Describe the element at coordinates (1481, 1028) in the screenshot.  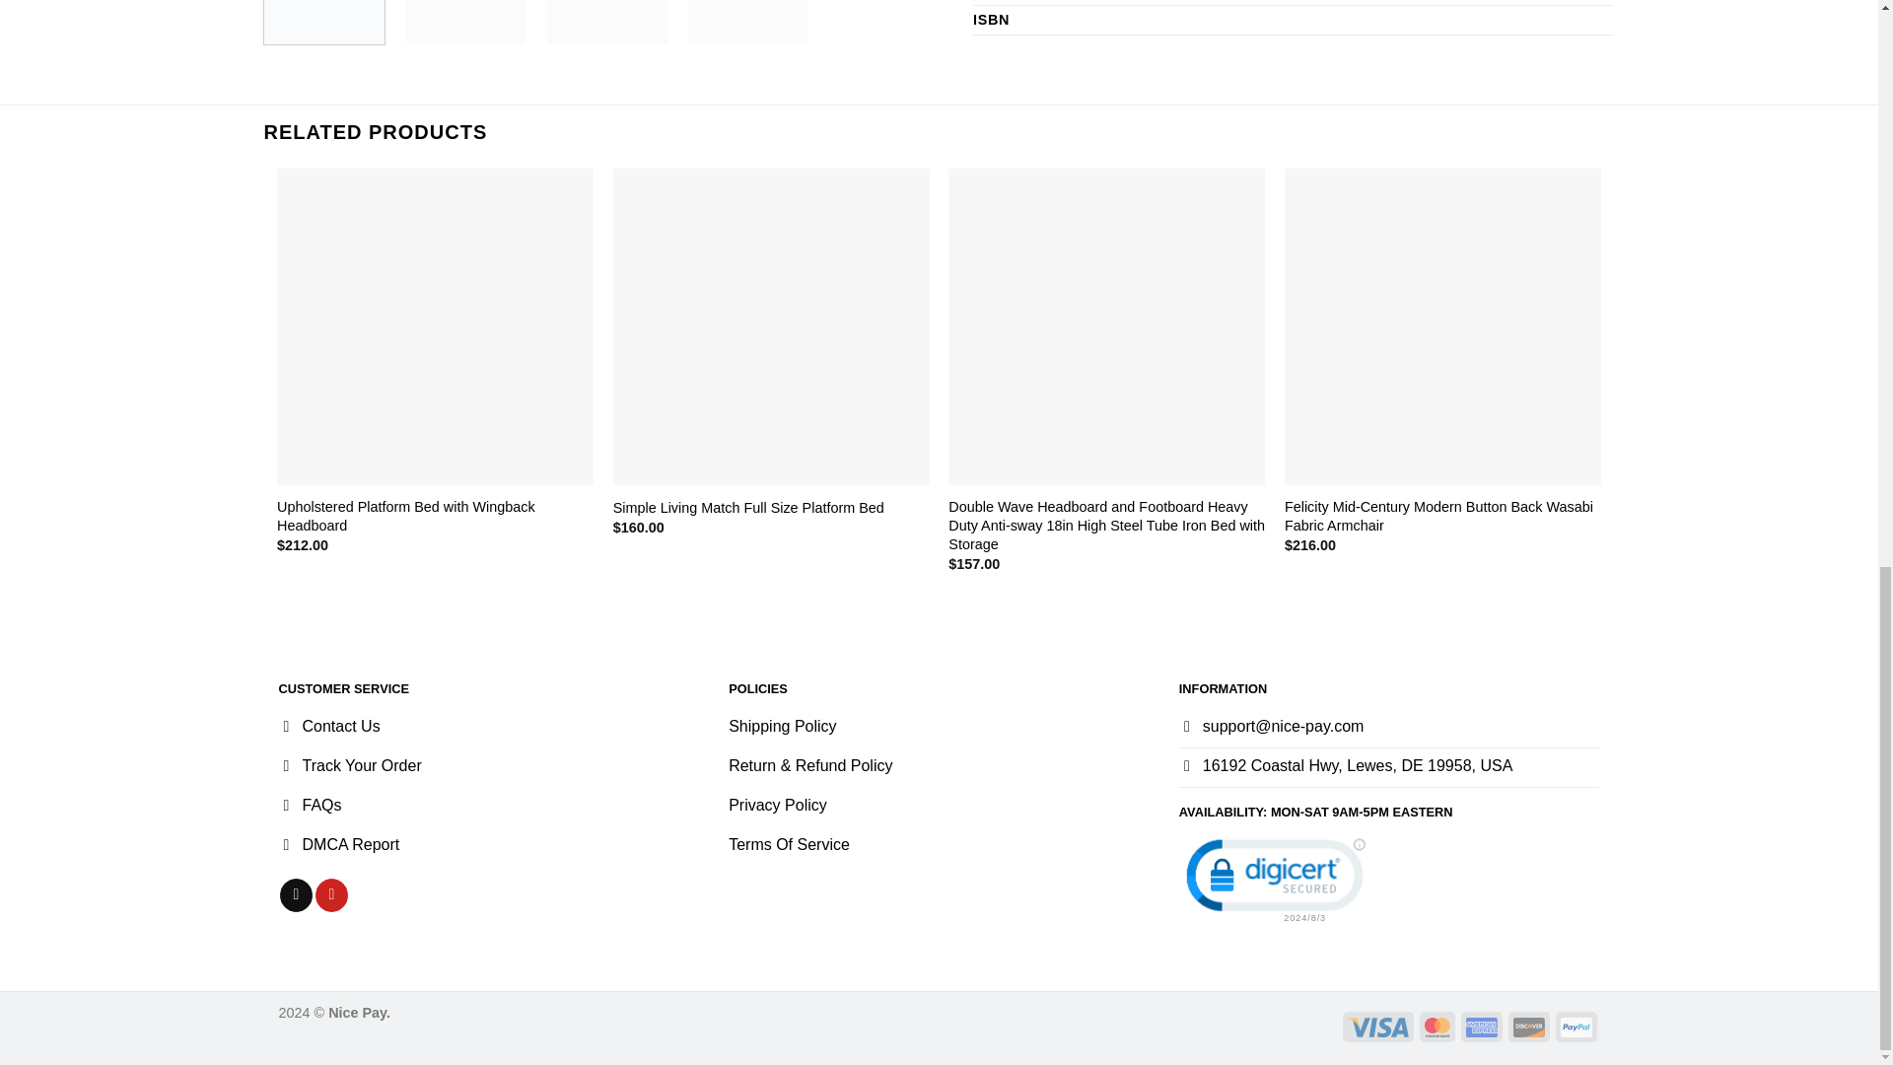
I see `Created with Sketch.` at that location.